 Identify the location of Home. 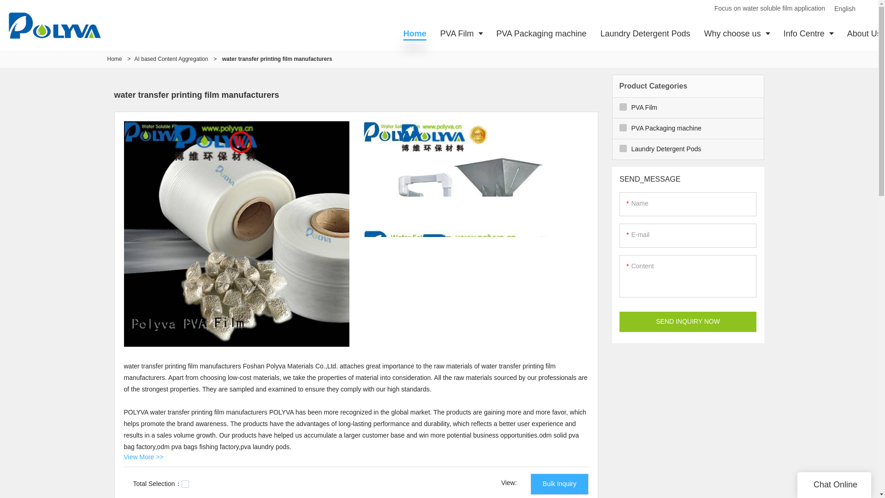
(114, 59).